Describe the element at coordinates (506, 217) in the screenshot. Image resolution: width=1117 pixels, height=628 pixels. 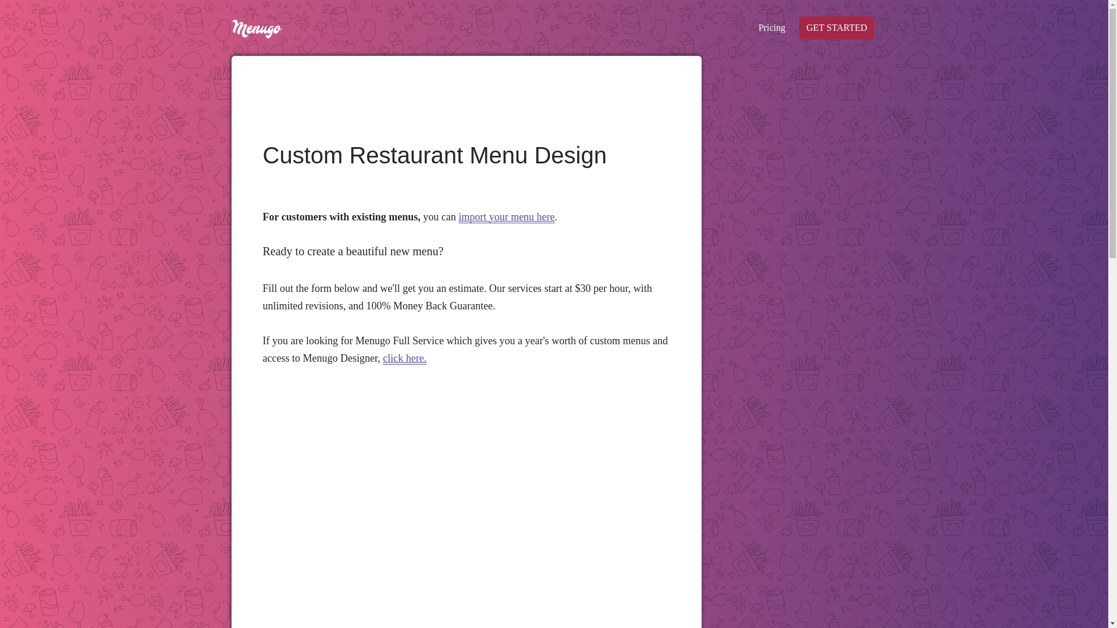
I see `Import an existing menu` at that location.